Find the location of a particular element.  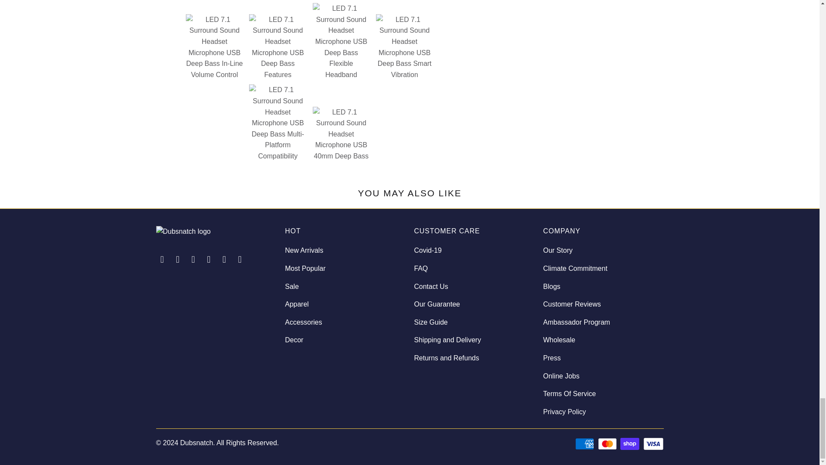

American Express is located at coordinates (585, 444).